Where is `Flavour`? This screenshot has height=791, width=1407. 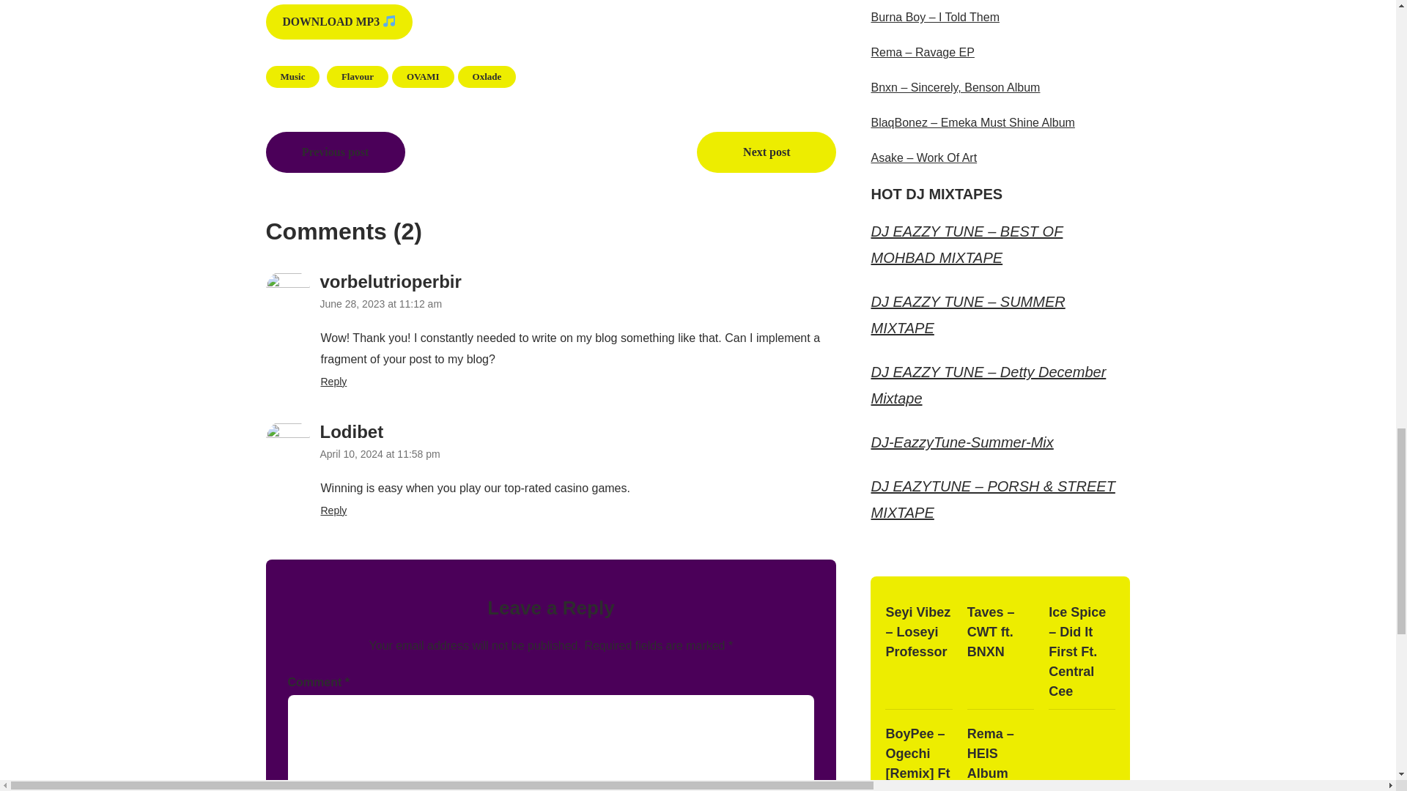
Flavour is located at coordinates (357, 76).